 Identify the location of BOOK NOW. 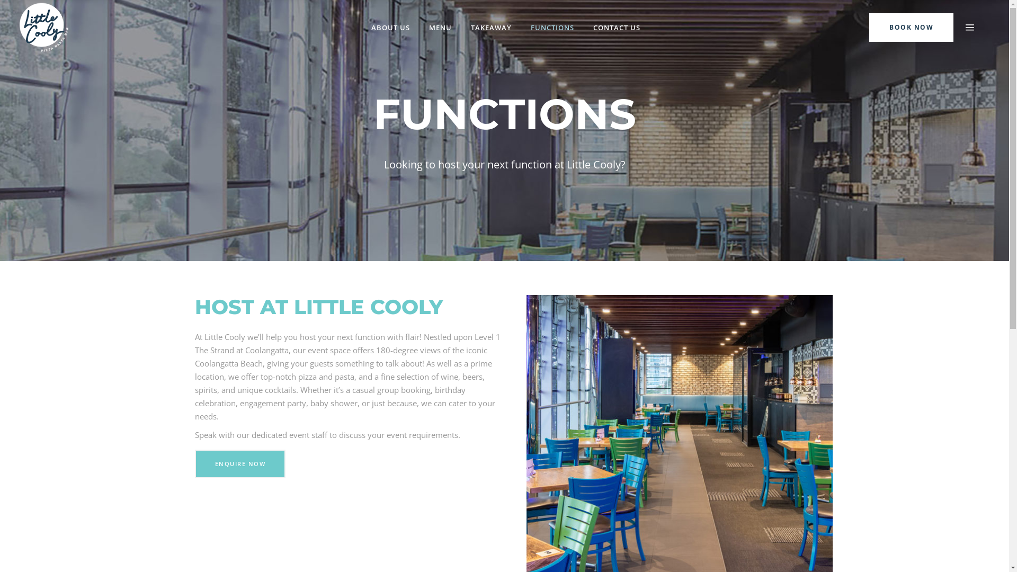
(911, 26).